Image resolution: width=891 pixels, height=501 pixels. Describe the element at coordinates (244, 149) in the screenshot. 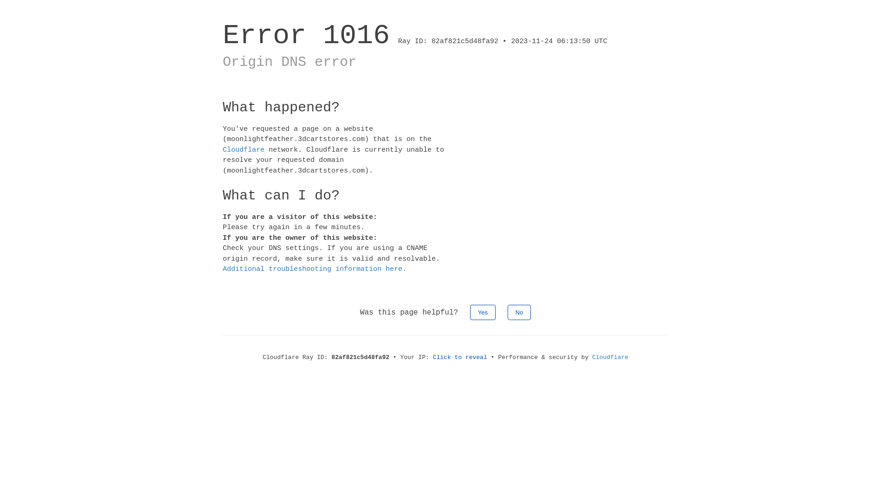

I see `Cloudflare` at that location.